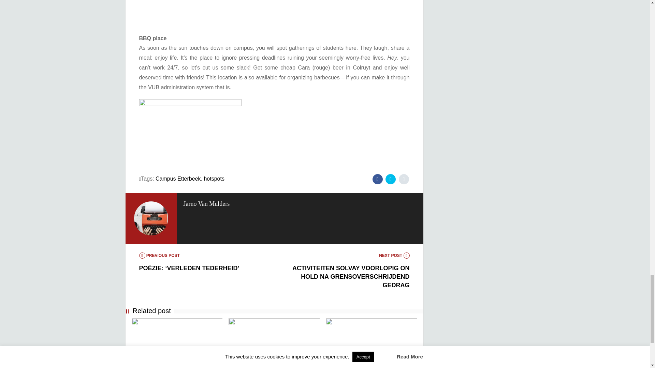  Describe the element at coordinates (366, 367) in the screenshot. I see `VUB heeft bouwhonger: een kijkje achter de stellingen` at that location.